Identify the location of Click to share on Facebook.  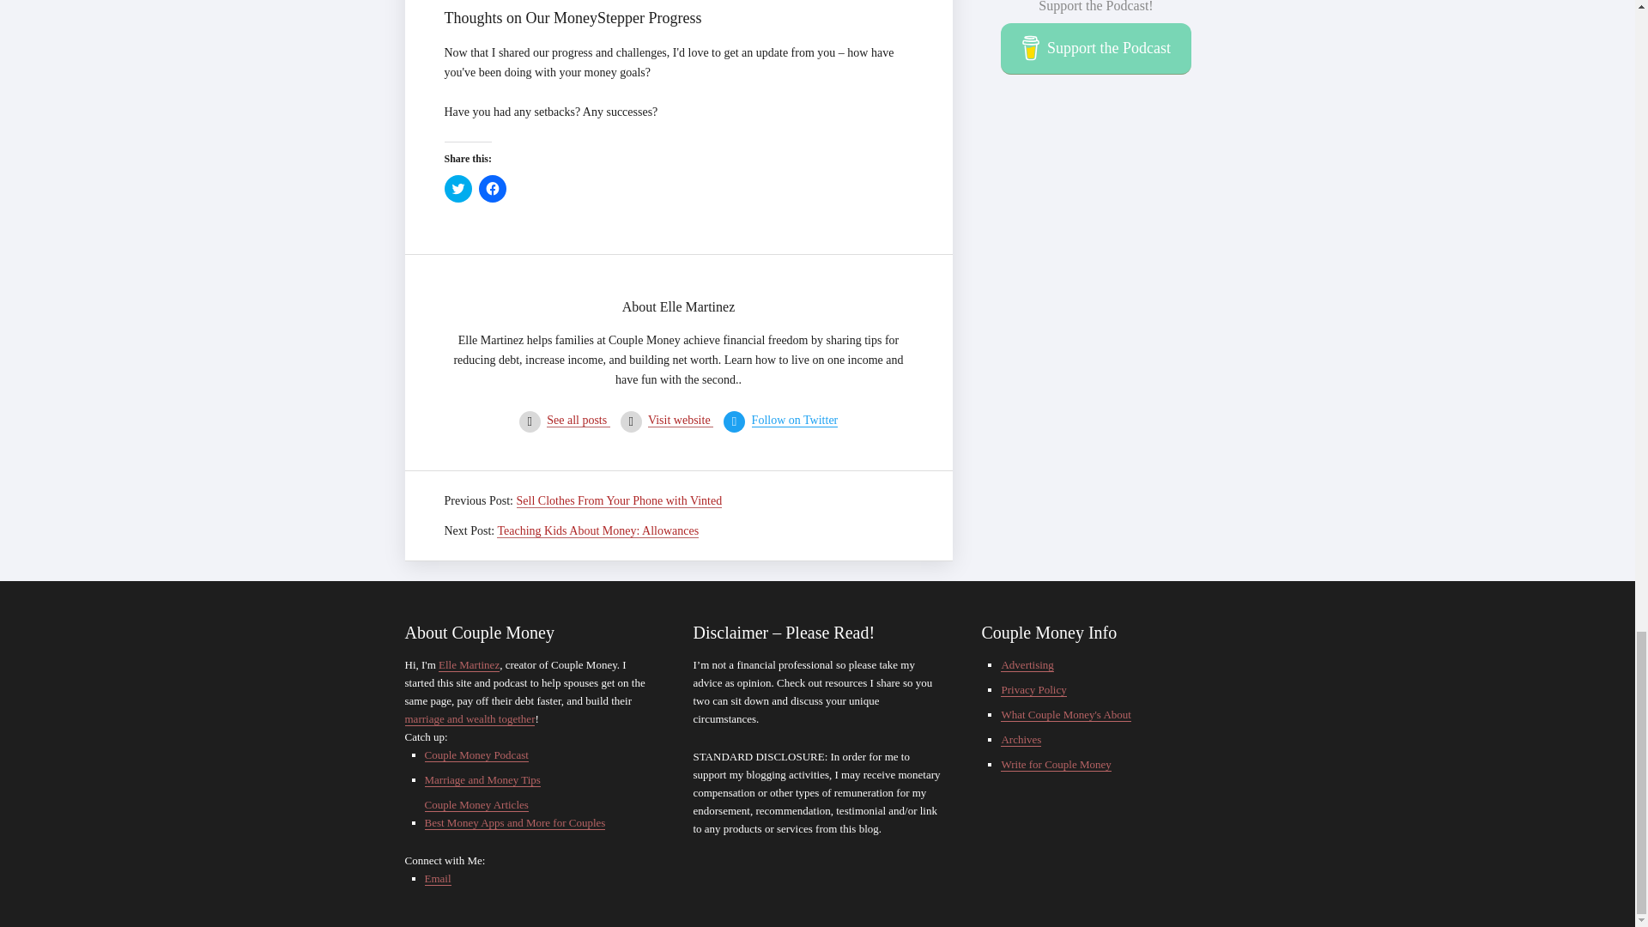
(493, 189).